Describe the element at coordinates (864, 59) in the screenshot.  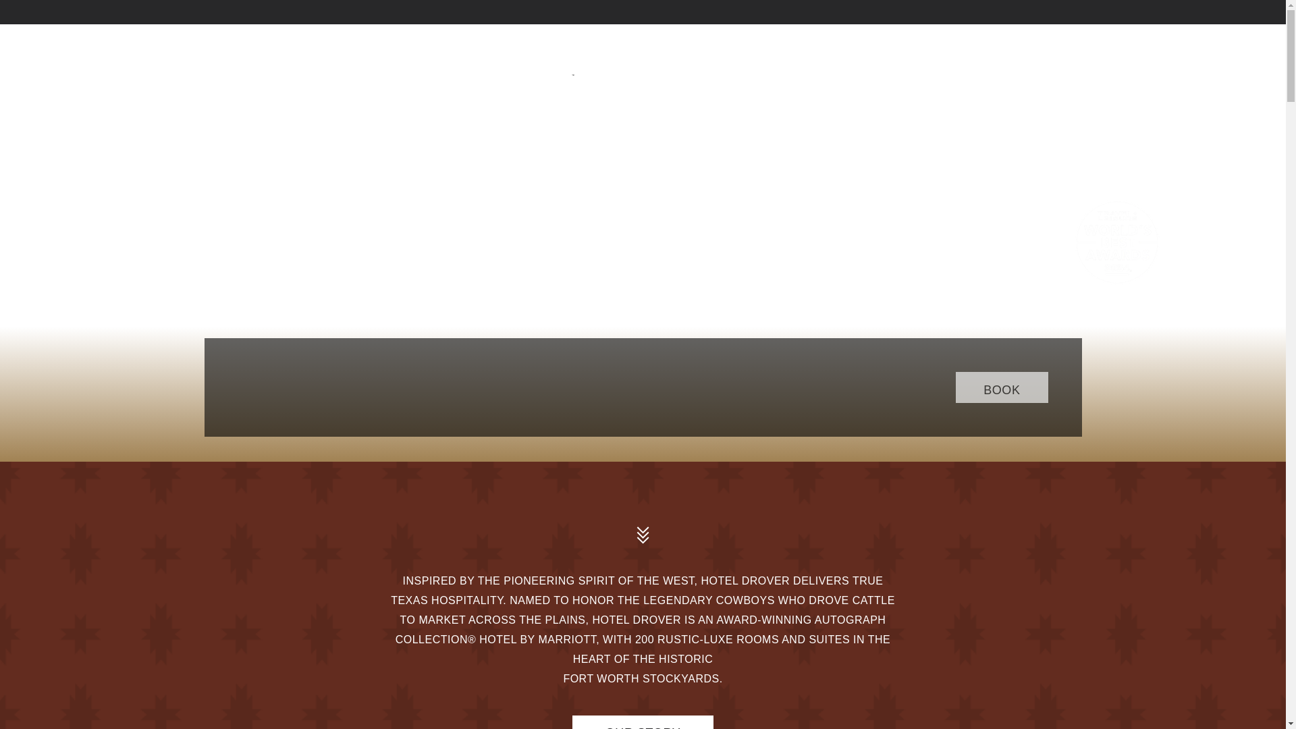
I see `GATHER` at that location.